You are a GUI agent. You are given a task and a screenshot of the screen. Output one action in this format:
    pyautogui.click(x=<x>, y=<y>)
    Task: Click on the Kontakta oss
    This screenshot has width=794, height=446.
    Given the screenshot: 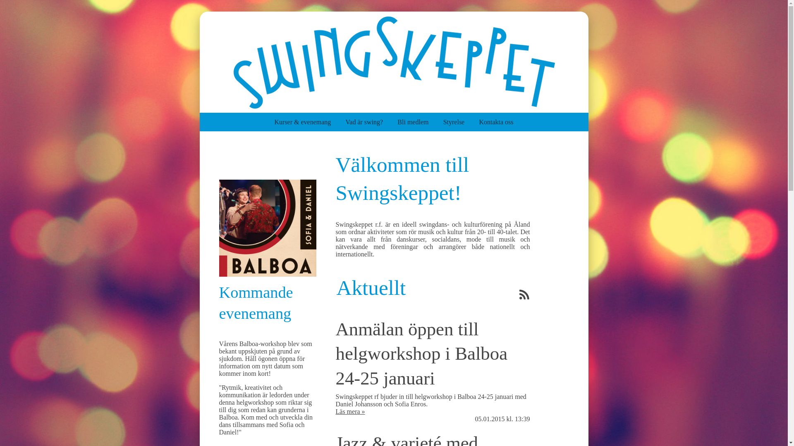 What is the action you would take?
    pyautogui.click(x=496, y=122)
    